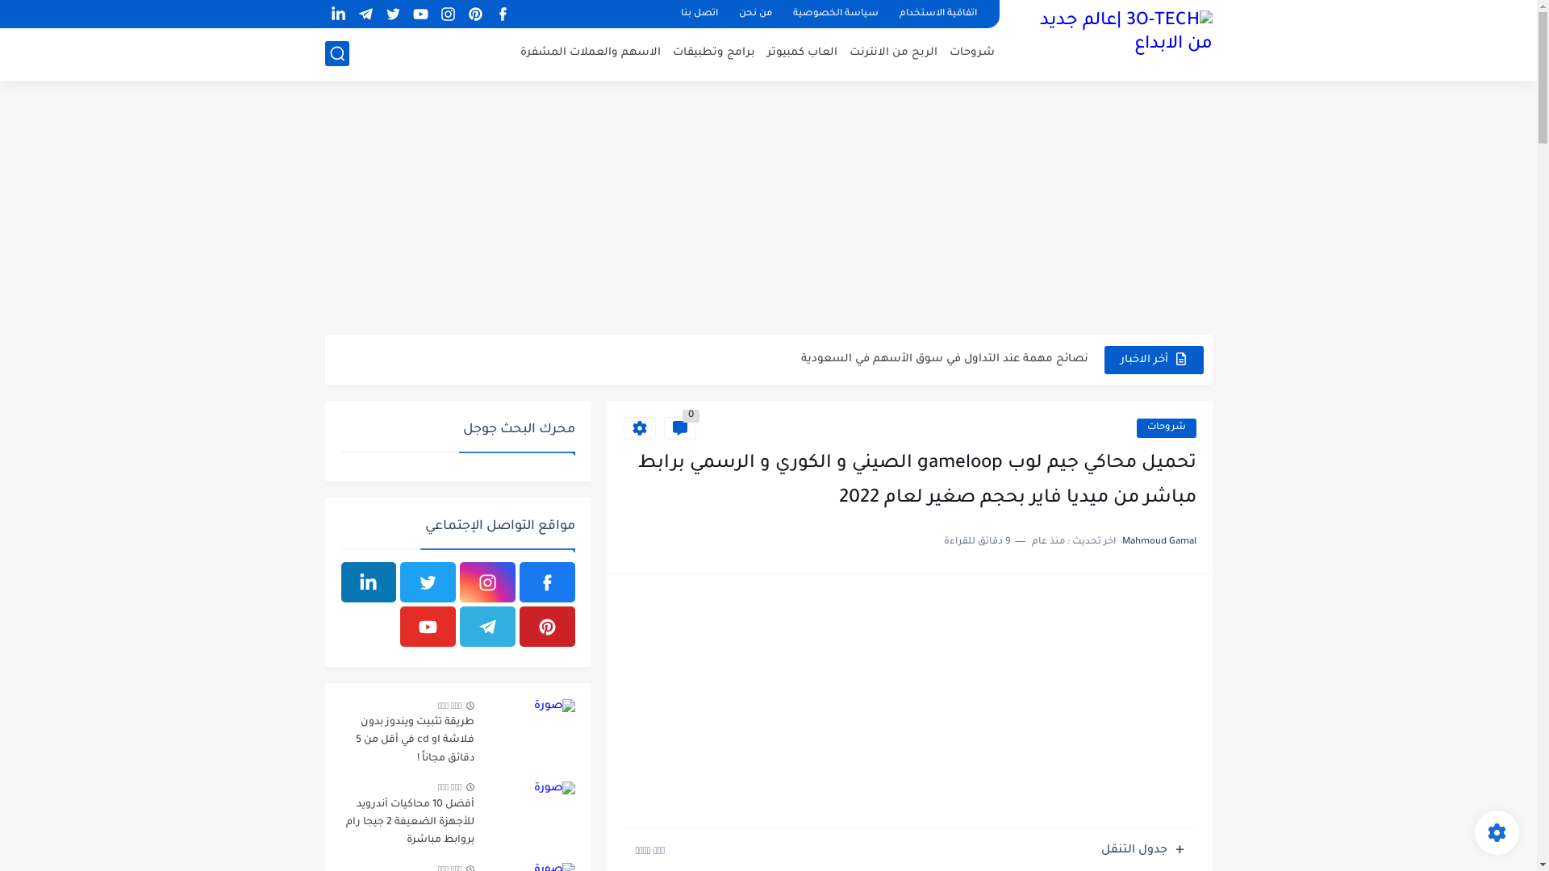 The width and height of the screenshot is (1549, 871). What do you see at coordinates (421, 15) in the screenshot?
I see `youtube` at bounding box center [421, 15].